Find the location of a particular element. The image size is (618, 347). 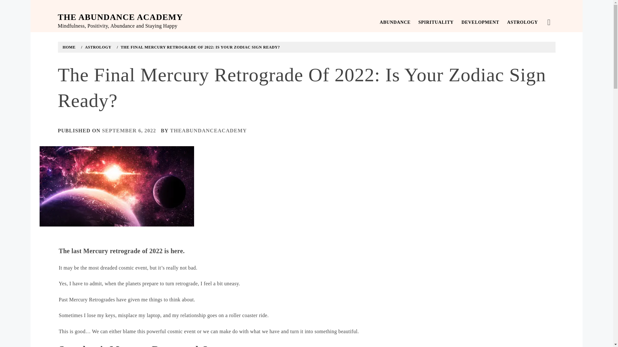

ASTROLOGY is located at coordinates (97, 47).